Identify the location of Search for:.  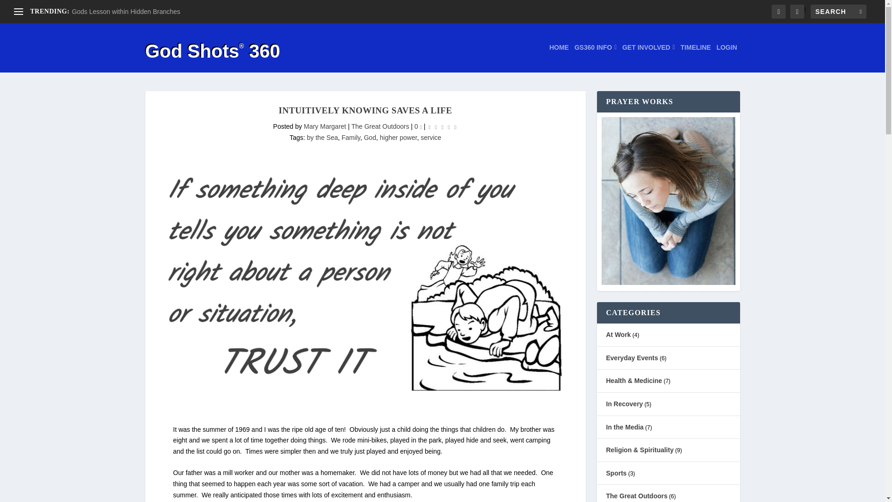
(838, 11).